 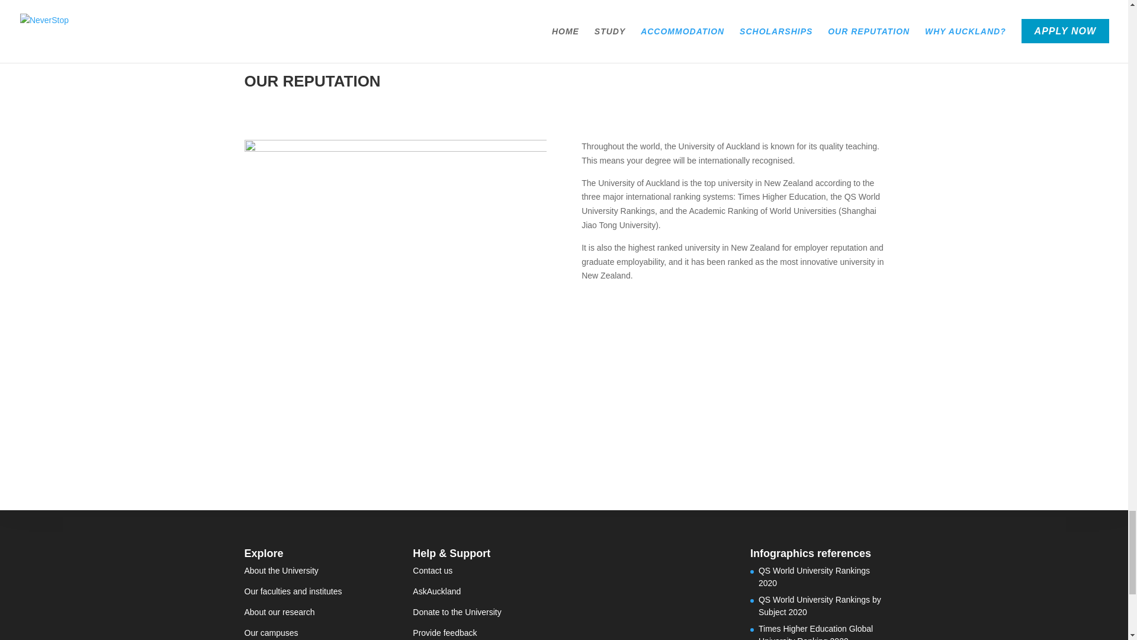 What do you see at coordinates (432, 570) in the screenshot?
I see `Contact us` at bounding box center [432, 570].